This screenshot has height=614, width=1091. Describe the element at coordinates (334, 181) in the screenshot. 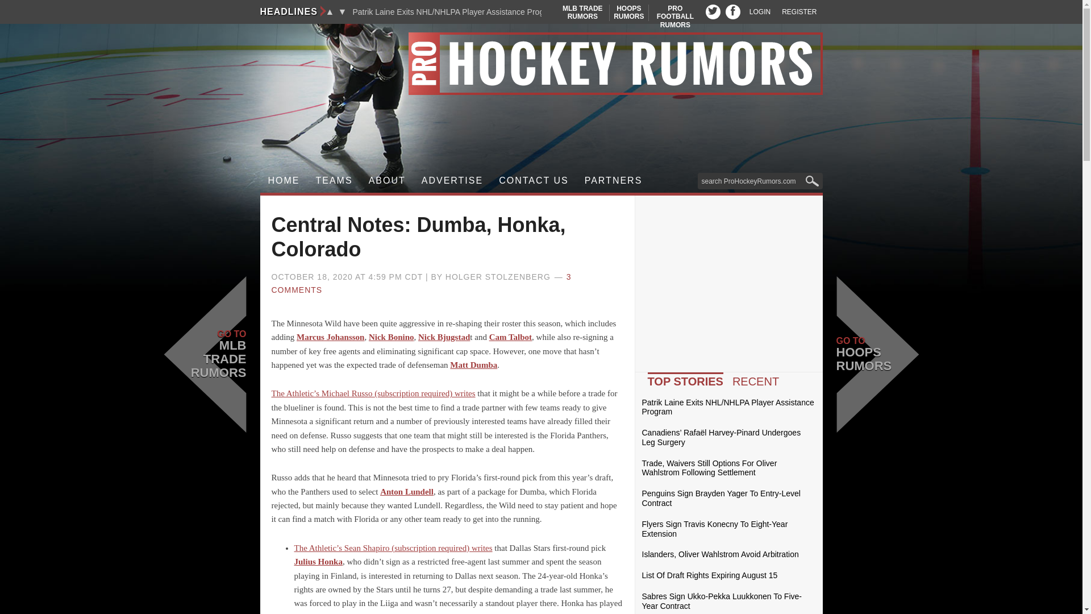

I see `REGISTER` at that location.